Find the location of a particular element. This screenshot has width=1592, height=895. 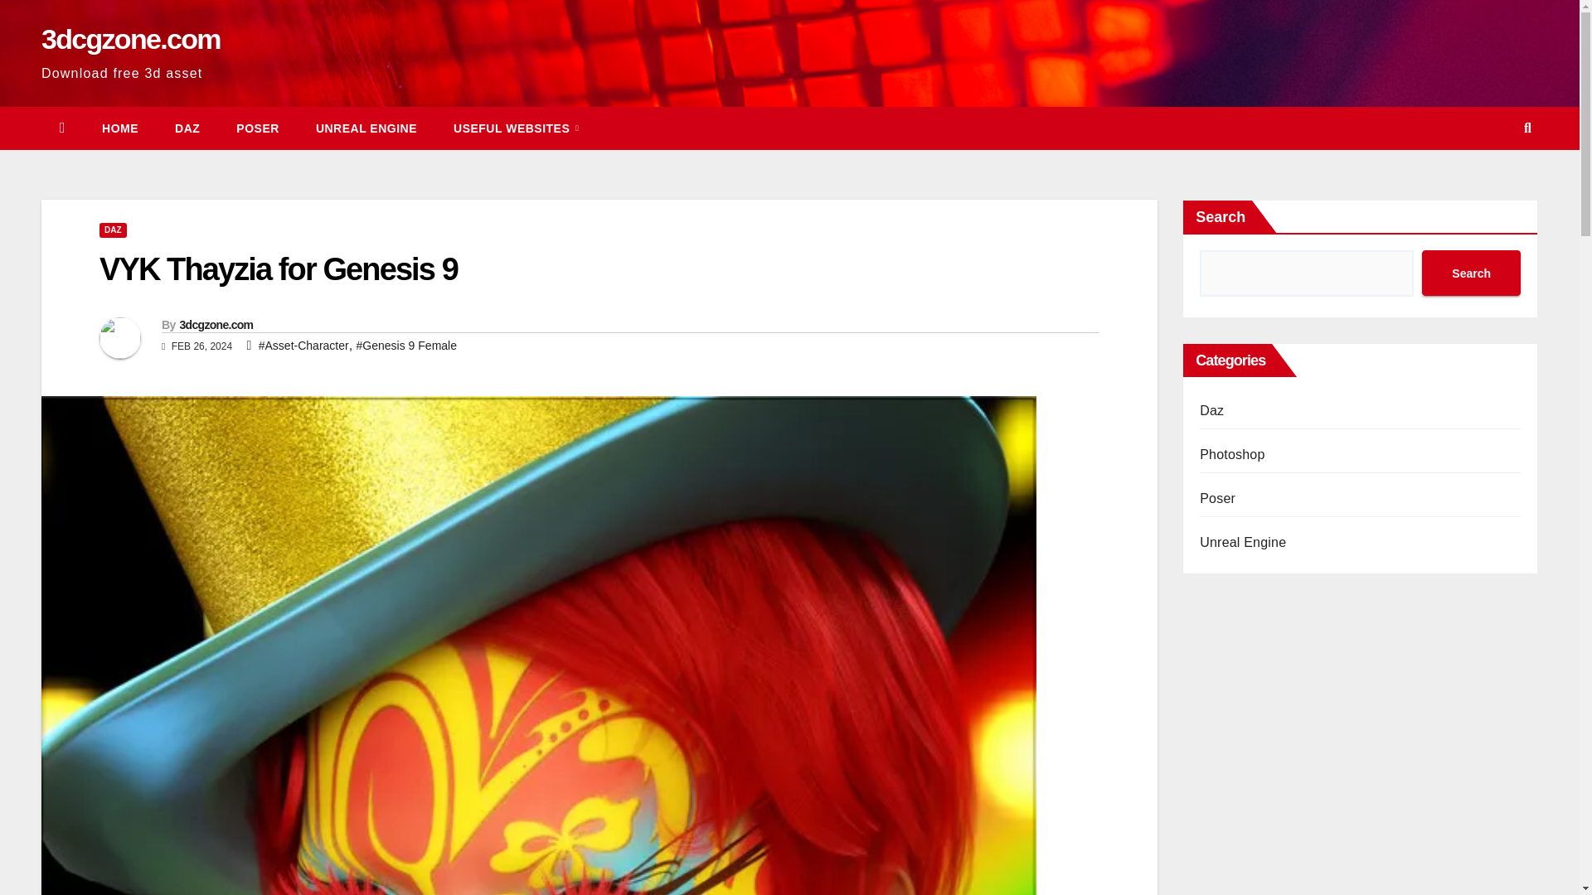

Poser is located at coordinates (258, 128).